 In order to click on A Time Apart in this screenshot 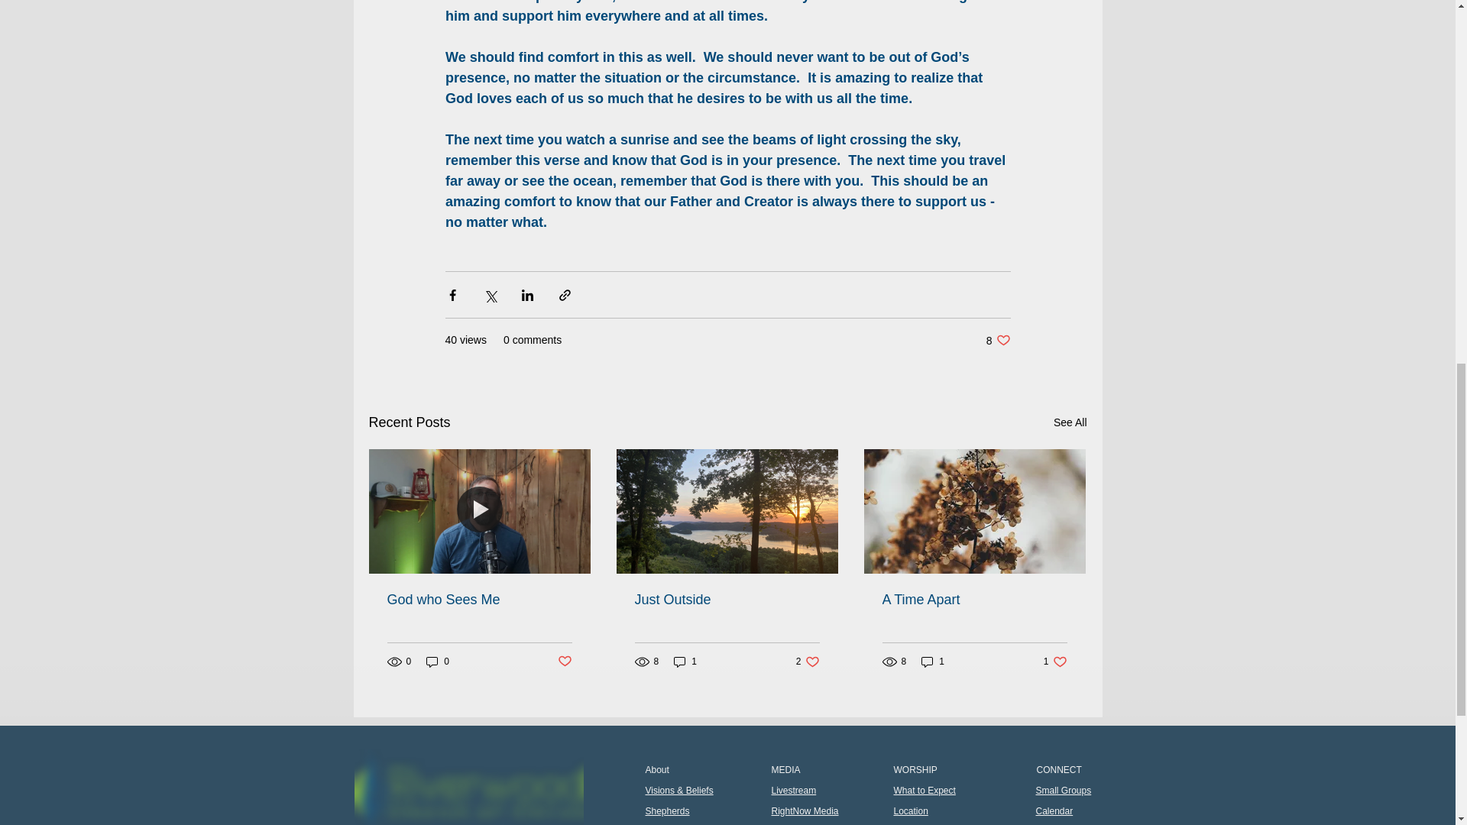, I will do `click(726, 600)`.